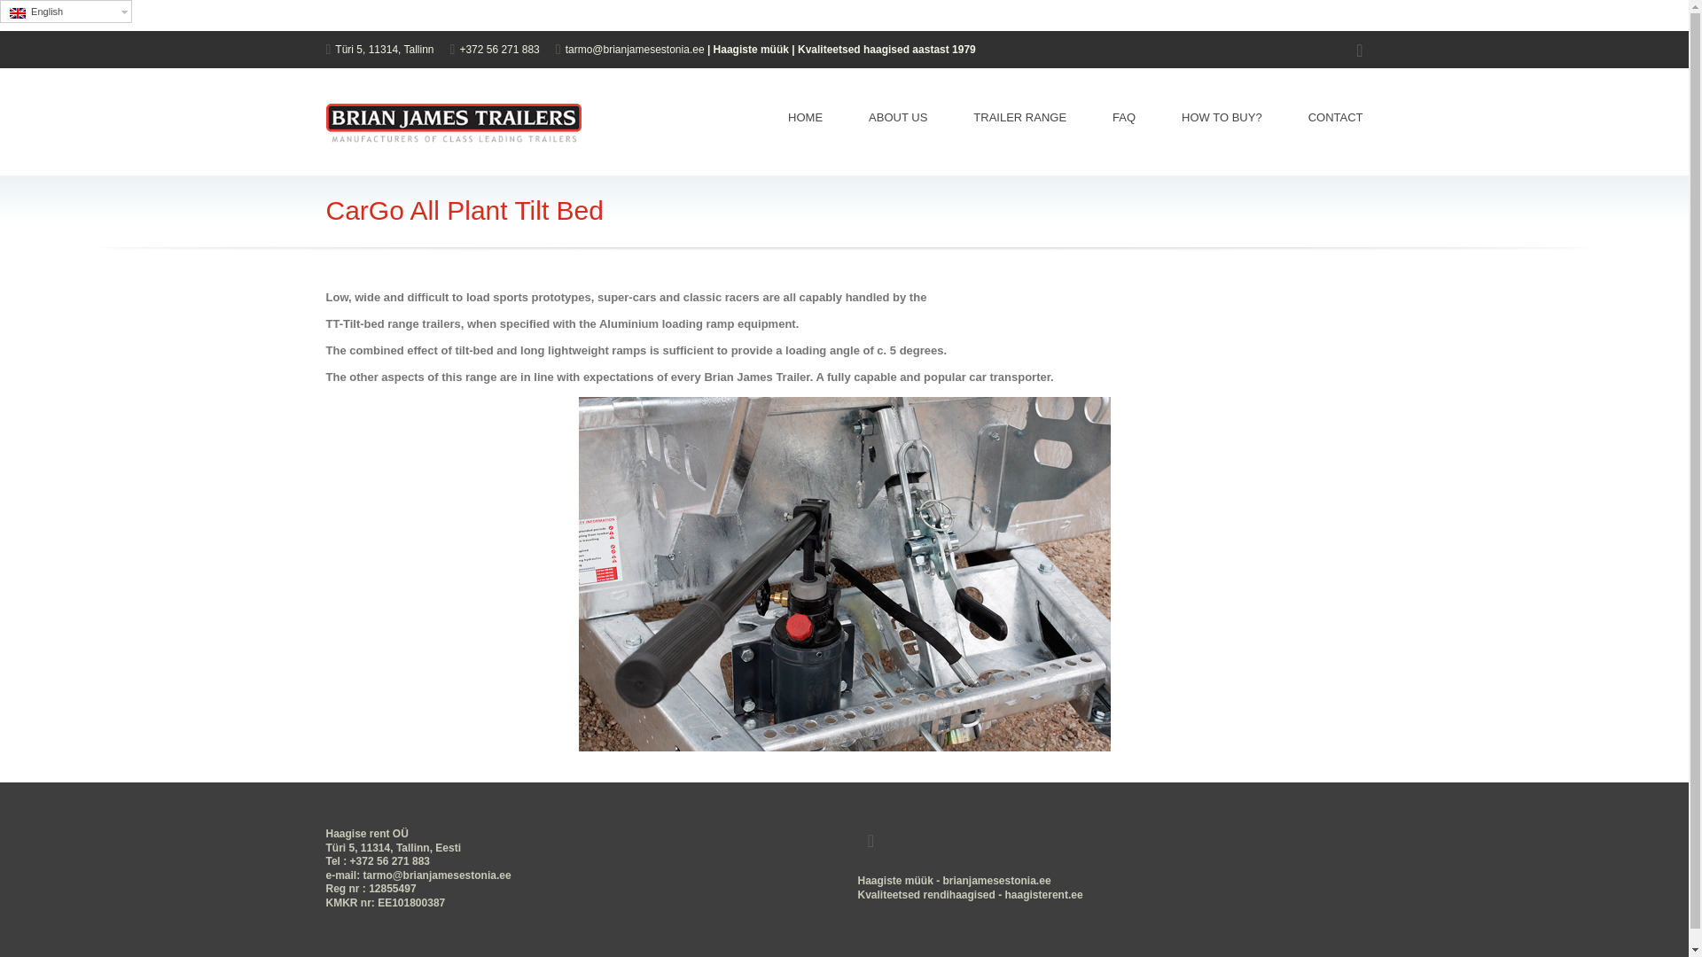 The width and height of the screenshot is (1702, 957). Describe the element at coordinates (1323, 117) in the screenshot. I see `CONTACT` at that location.